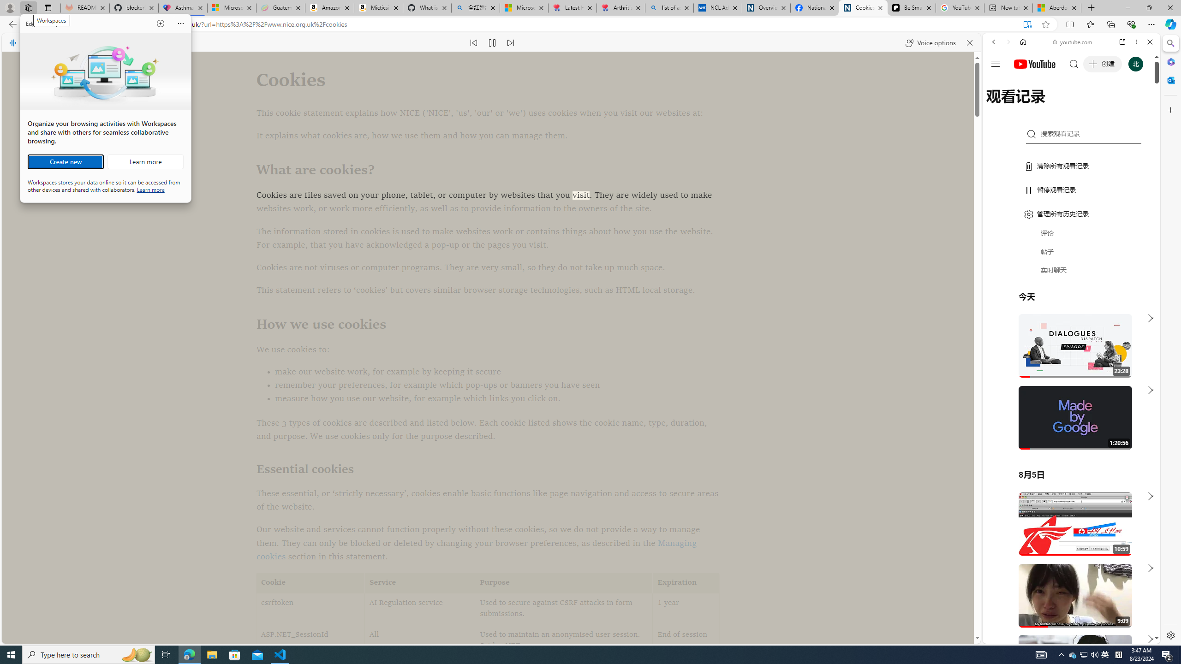 This screenshot has width=1181, height=664. What do you see at coordinates (998, 106) in the screenshot?
I see `WEB  ` at bounding box center [998, 106].